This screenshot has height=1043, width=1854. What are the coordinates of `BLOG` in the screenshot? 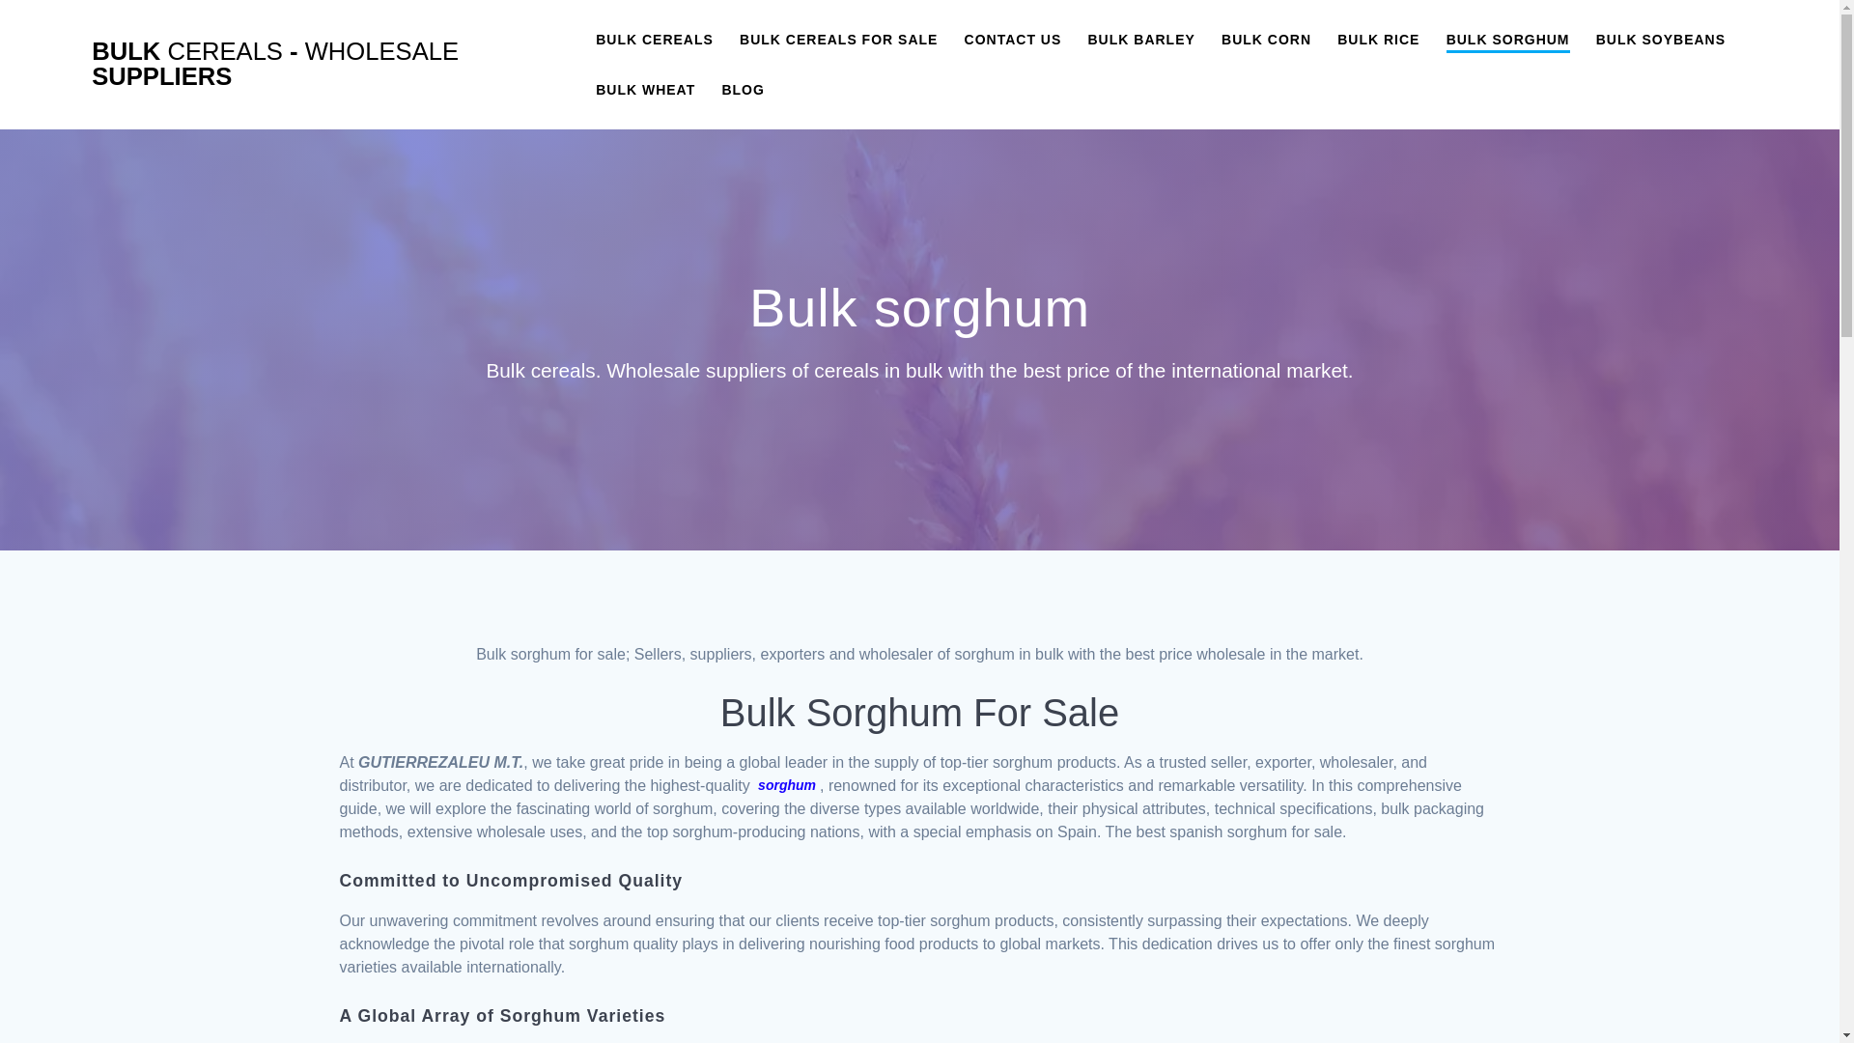 It's located at (742, 89).